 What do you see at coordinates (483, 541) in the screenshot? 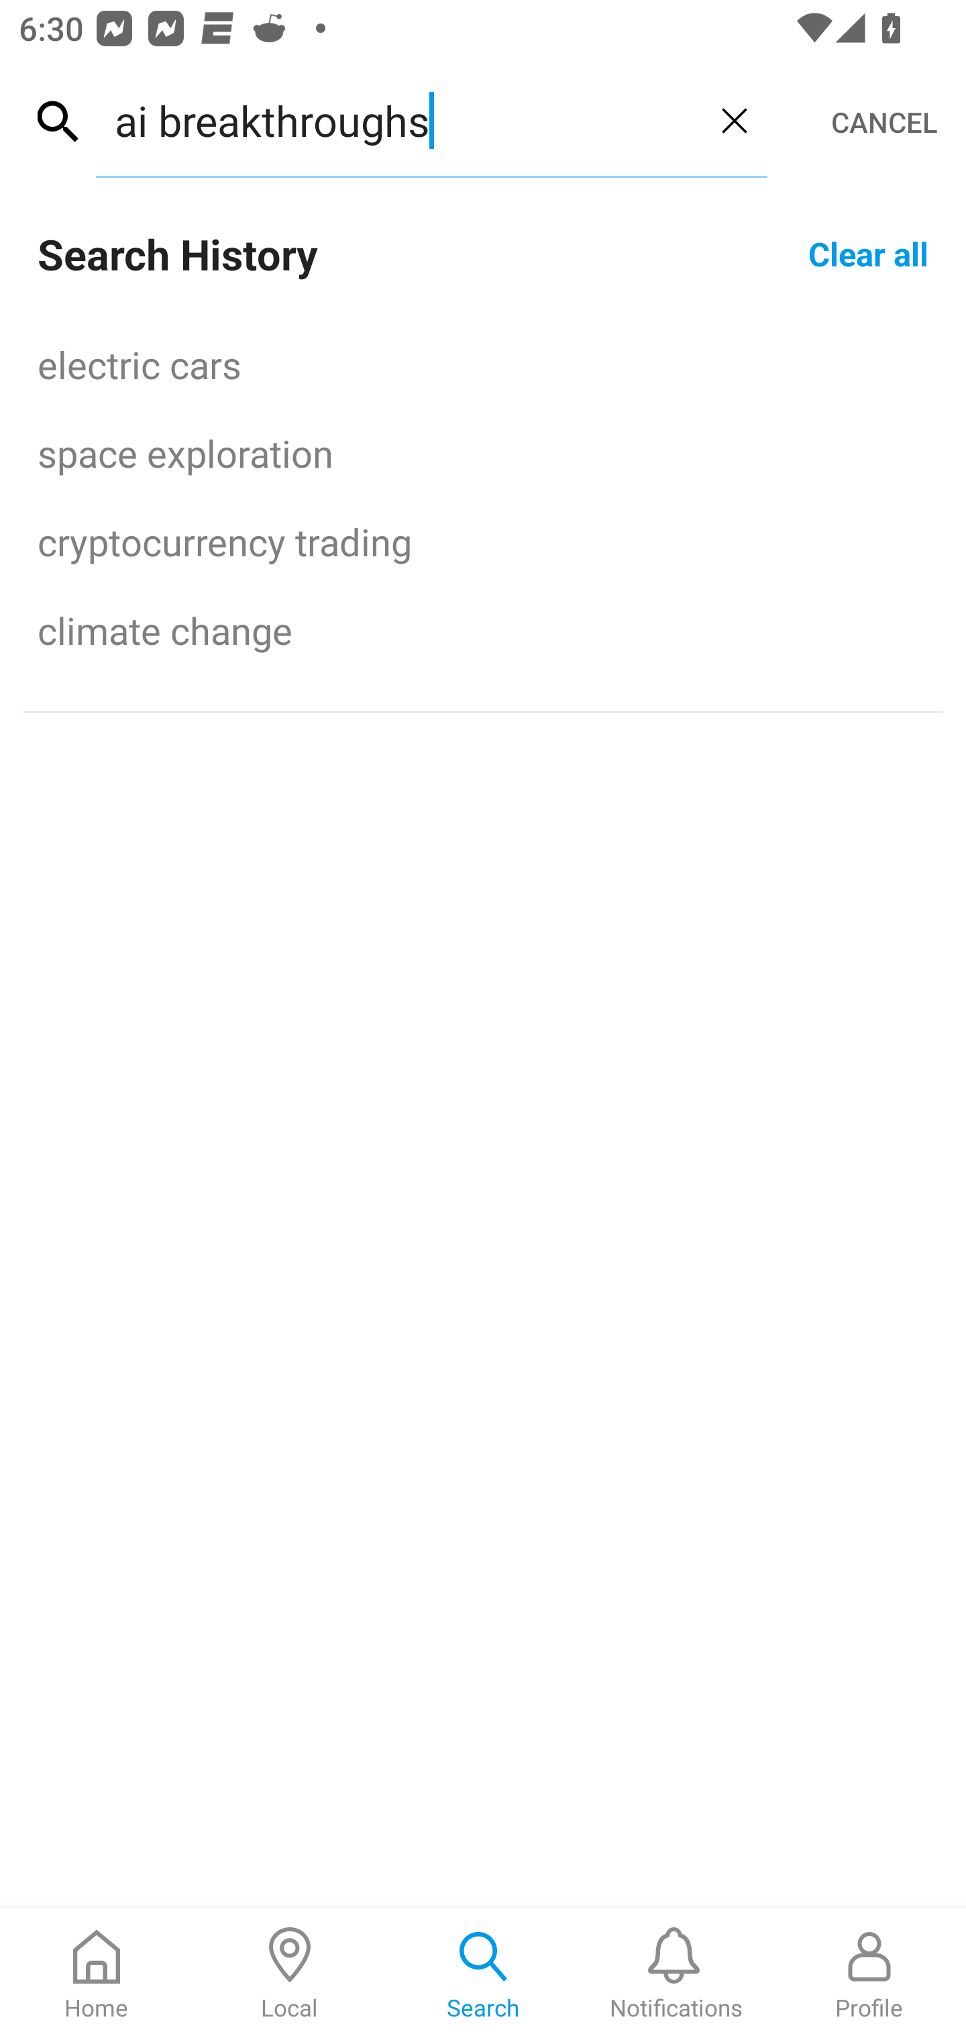
I see `cryptocurrency trading` at bounding box center [483, 541].